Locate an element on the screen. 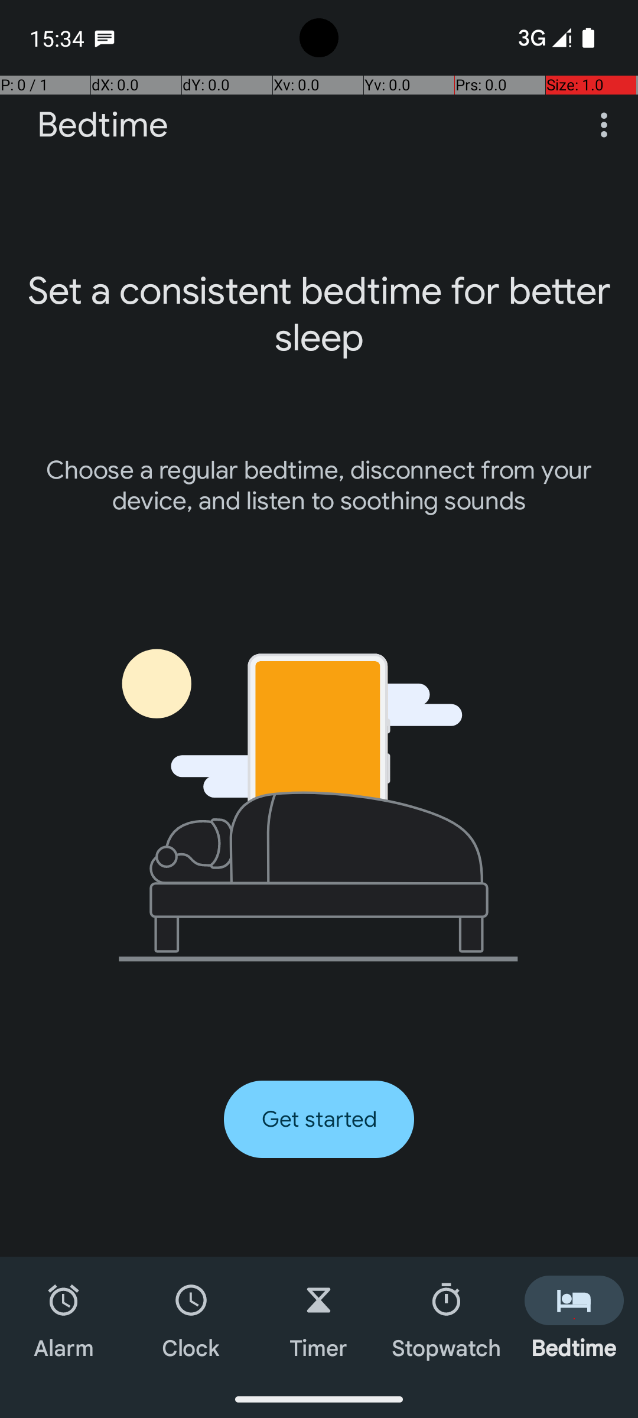 This screenshot has width=638, height=1418. Stopwatch is located at coordinates (447, 1319).